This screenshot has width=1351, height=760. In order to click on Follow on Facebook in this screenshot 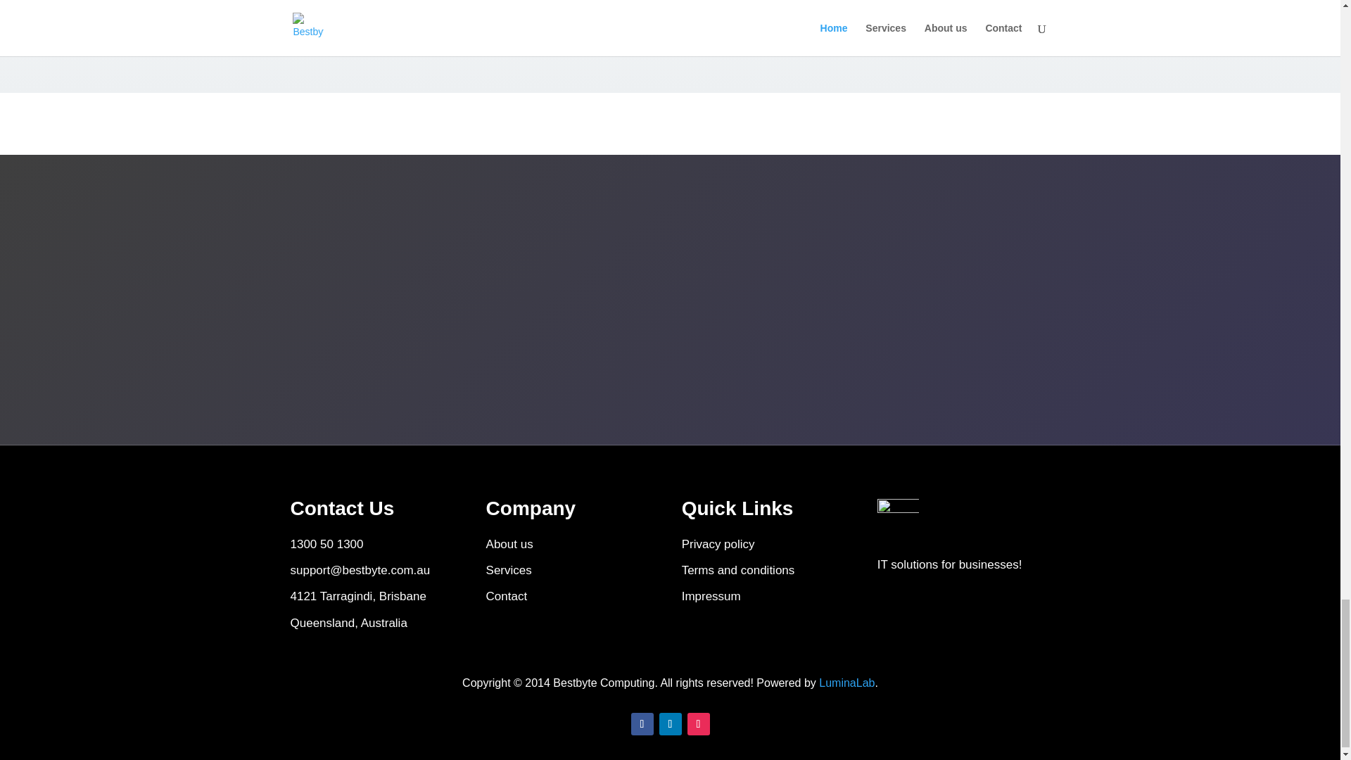, I will do `click(642, 724)`.